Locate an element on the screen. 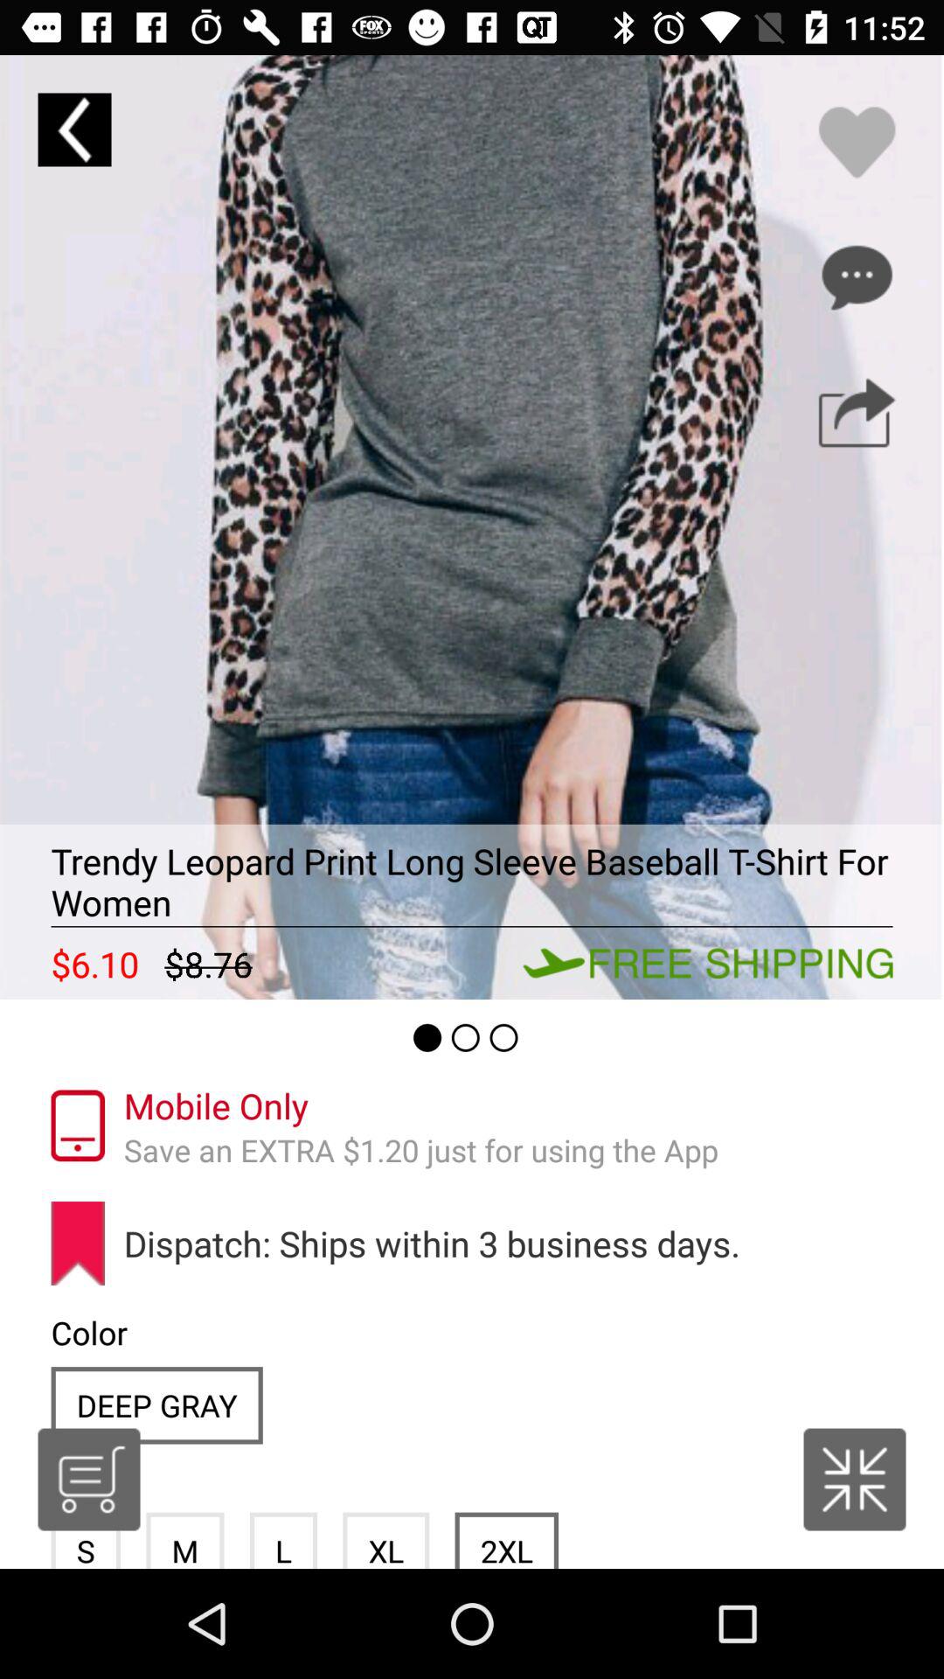 The width and height of the screenshot is (944, 1679). scroll until deep gray item is located at coordinates (156, 1404).